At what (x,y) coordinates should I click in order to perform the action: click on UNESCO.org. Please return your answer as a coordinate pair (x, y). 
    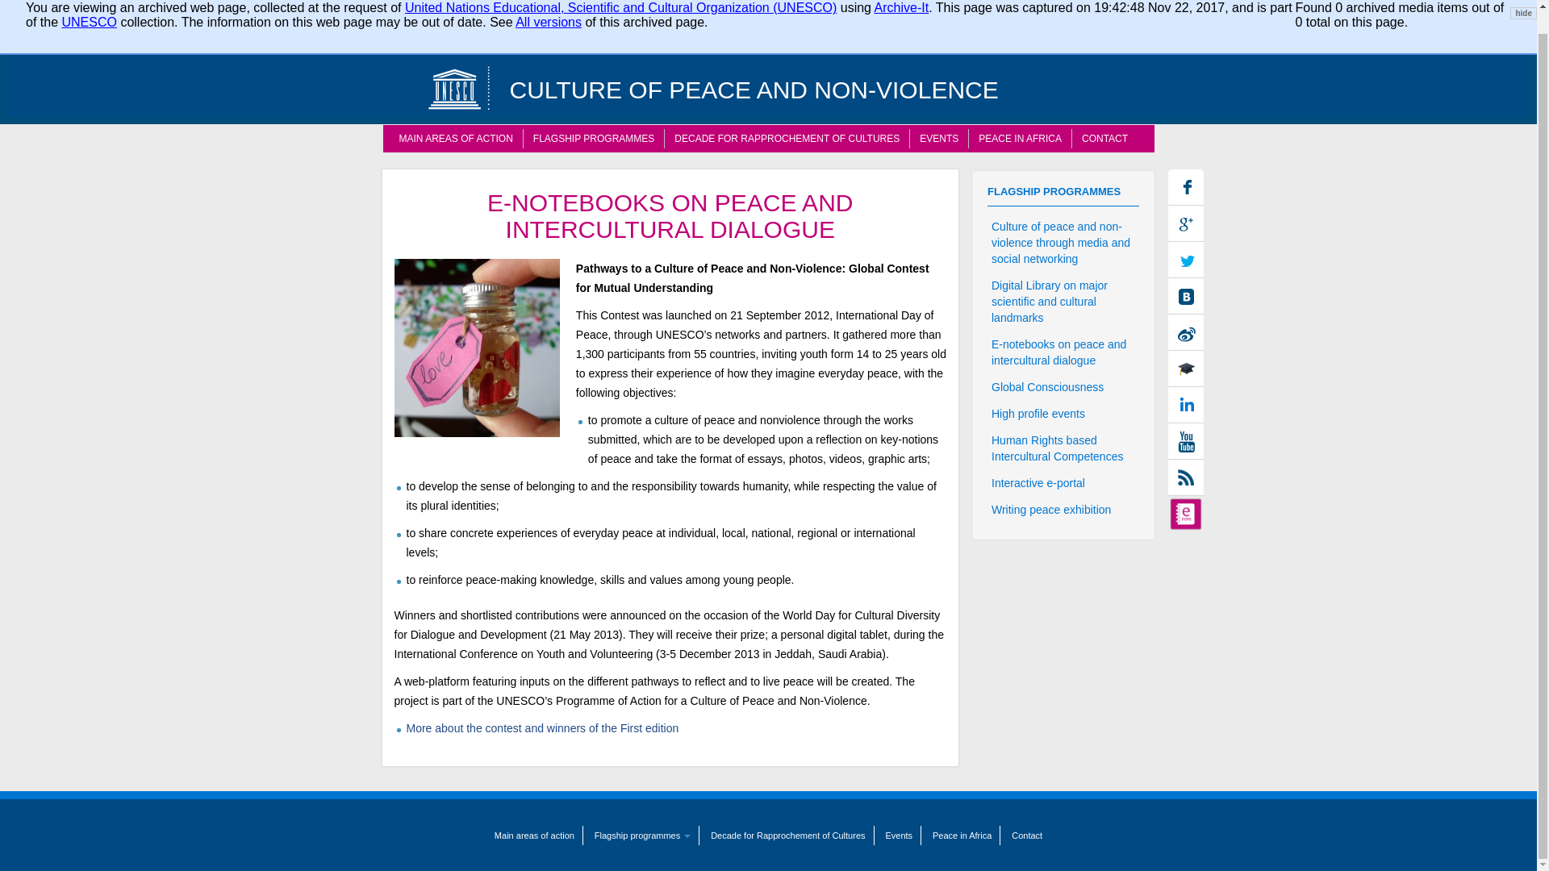
    Looking at the image, I should click on (970, 5).